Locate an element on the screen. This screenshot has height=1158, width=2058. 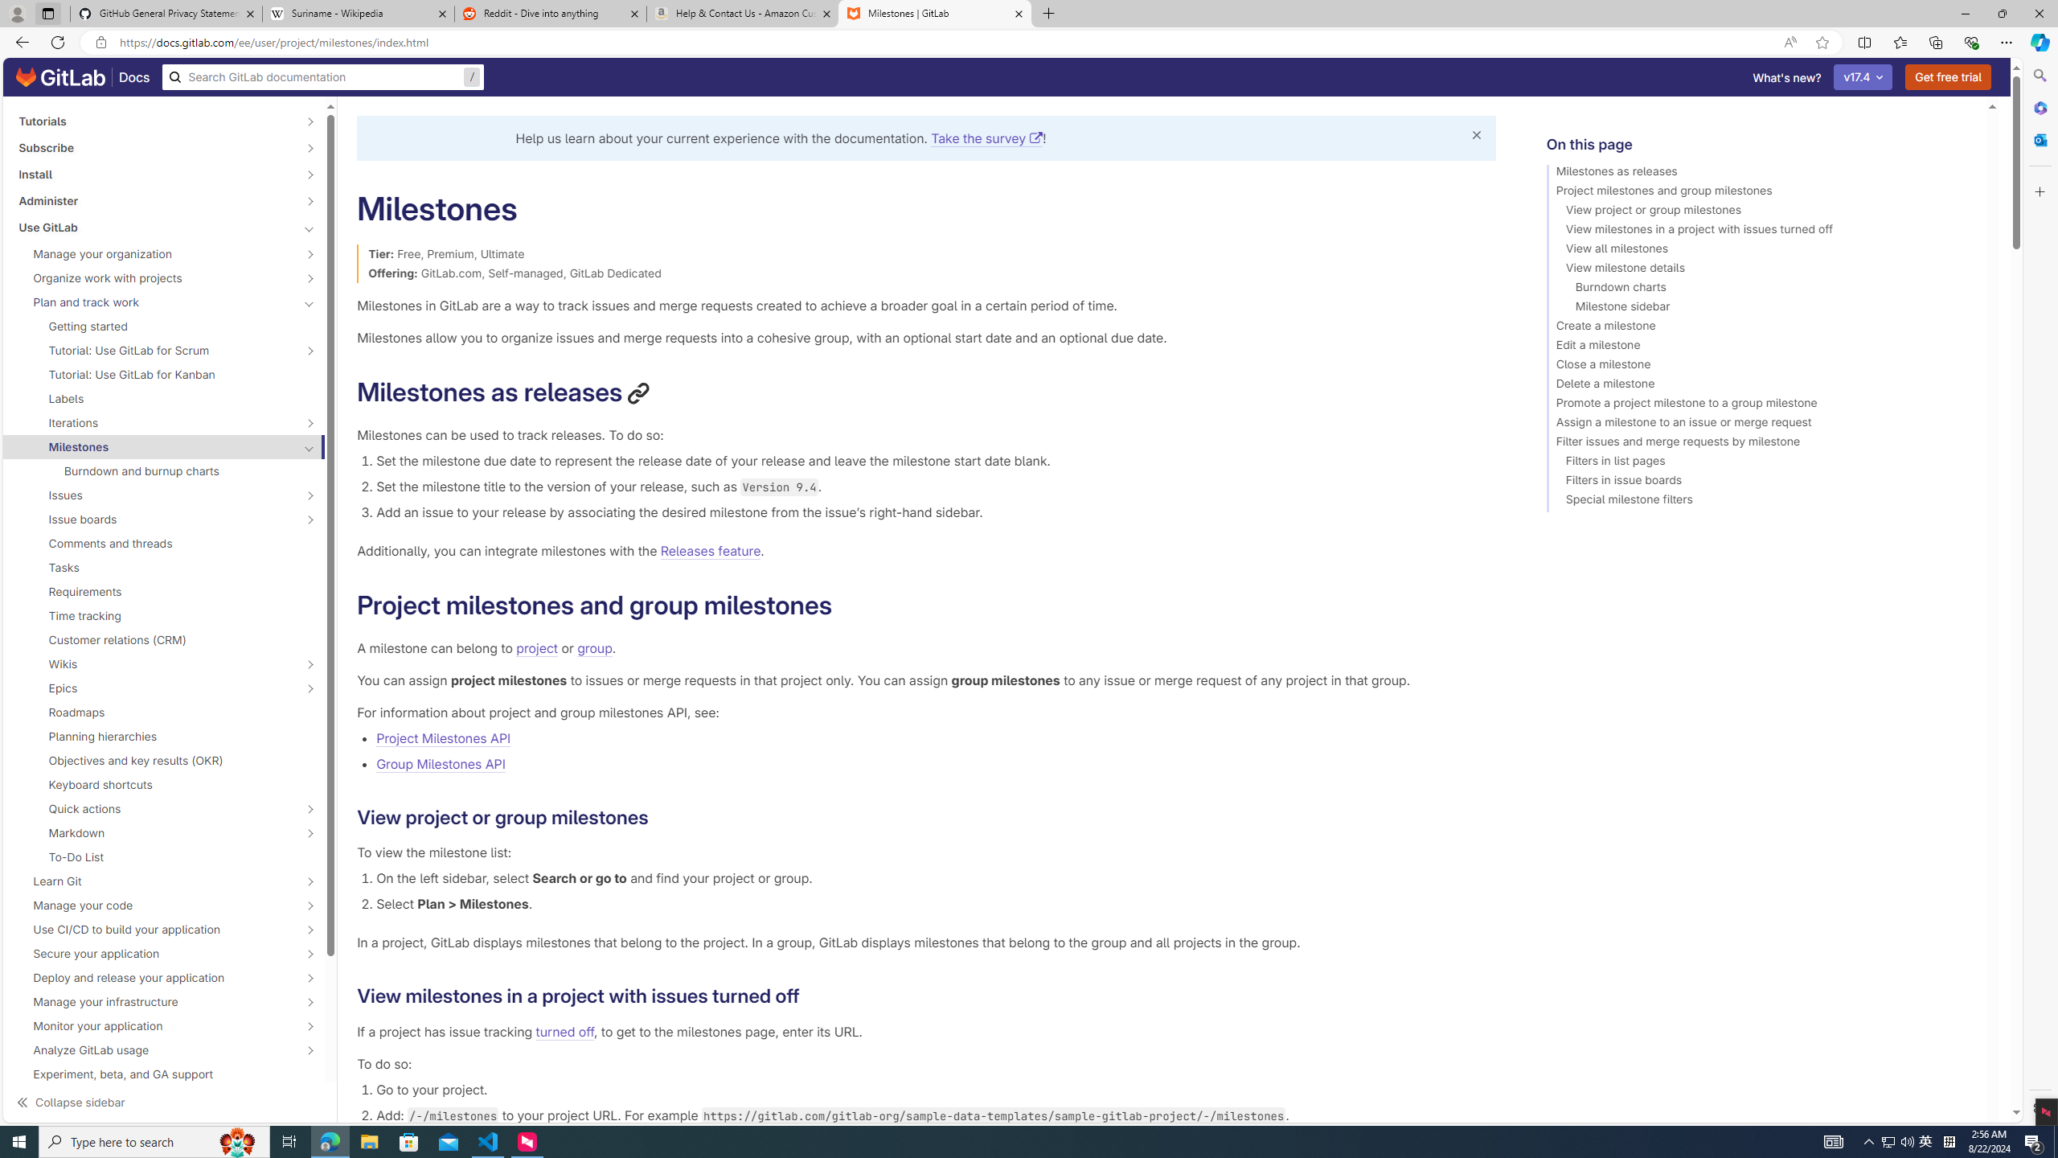
GitLab documentation home Docs is located at coordinates (83, 77).